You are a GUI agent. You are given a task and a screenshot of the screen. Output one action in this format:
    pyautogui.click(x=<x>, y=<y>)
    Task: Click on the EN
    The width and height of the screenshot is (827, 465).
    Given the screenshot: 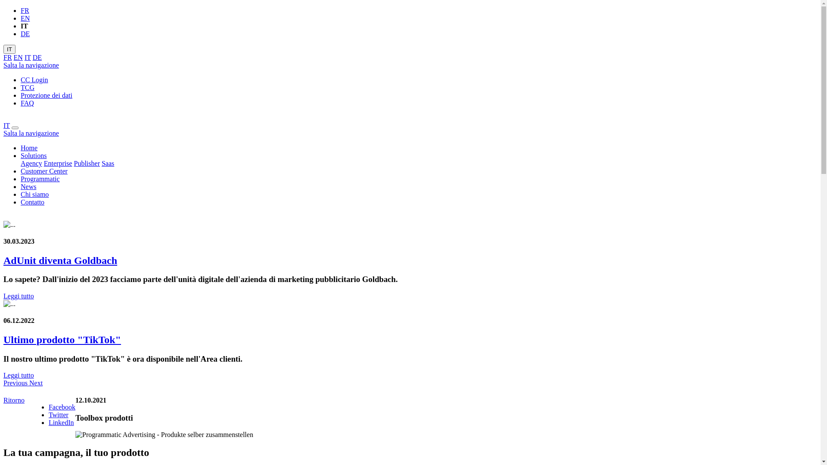 What is the action you would take?
    pyautogui.click(x=18, y=58)
    